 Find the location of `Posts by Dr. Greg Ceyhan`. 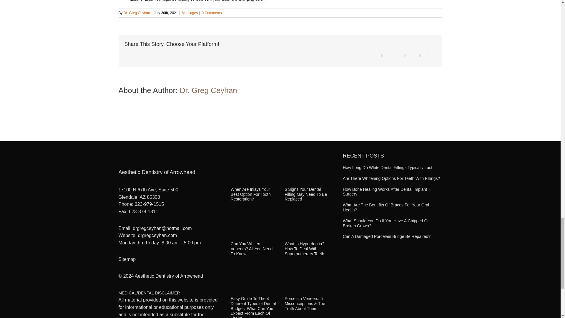

Posts by Dr. Greg Ceyhan is located at coordinates (137, 13).